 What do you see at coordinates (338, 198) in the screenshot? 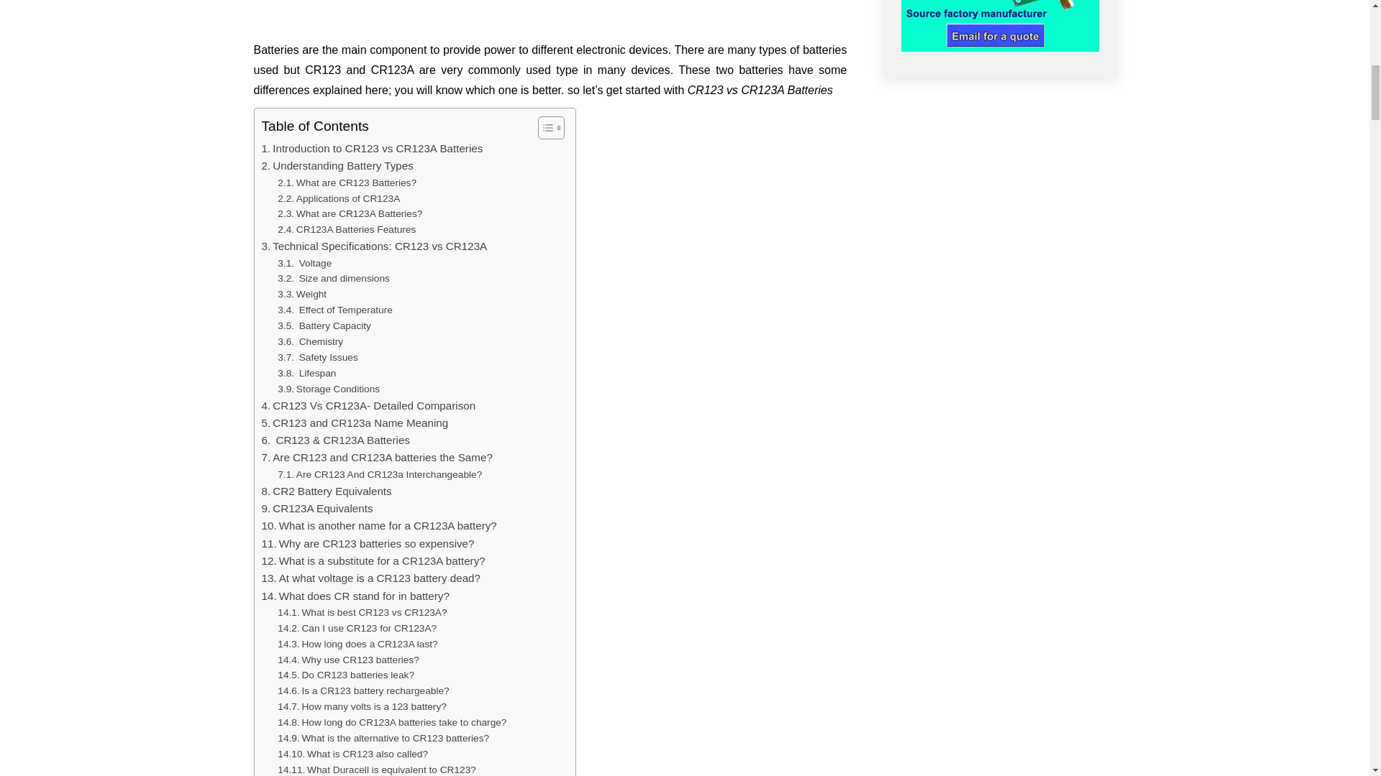
I see `Applications of CR123A` at bounding box center [338, 198].